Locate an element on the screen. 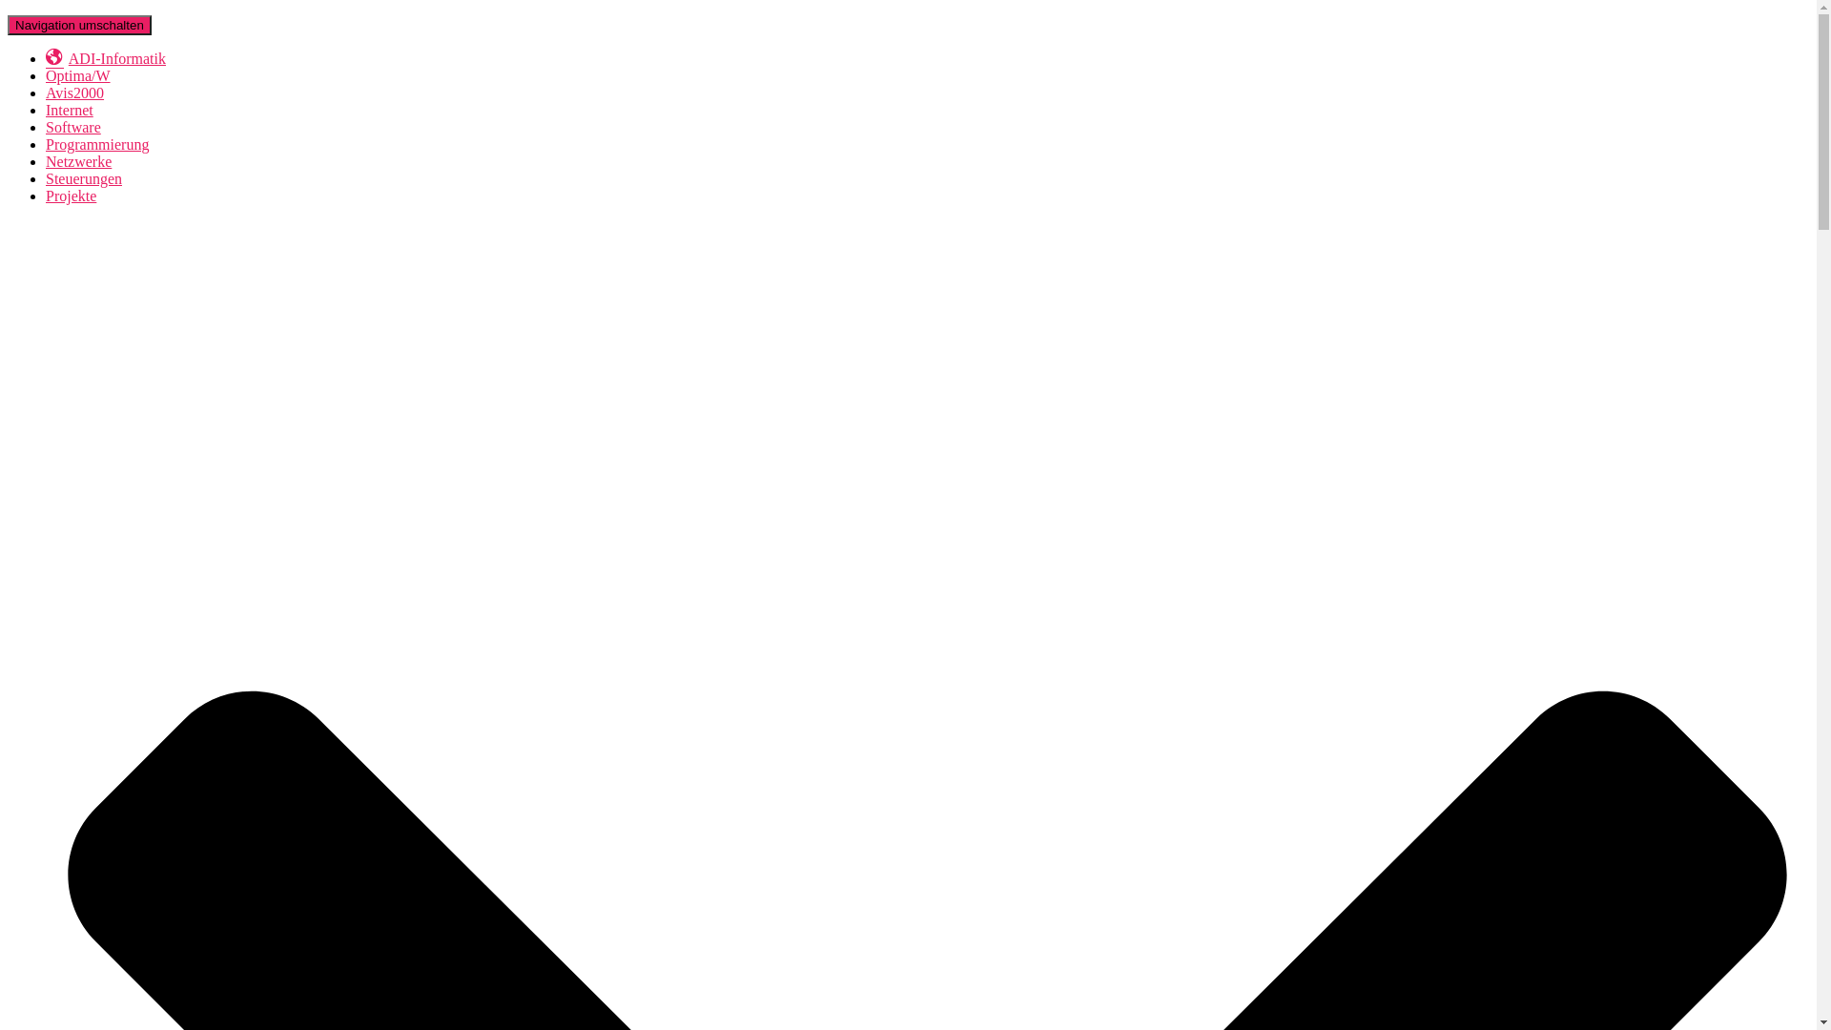 The image size is (1831, 1030). Programmierung is located at coordinates (97, 145).